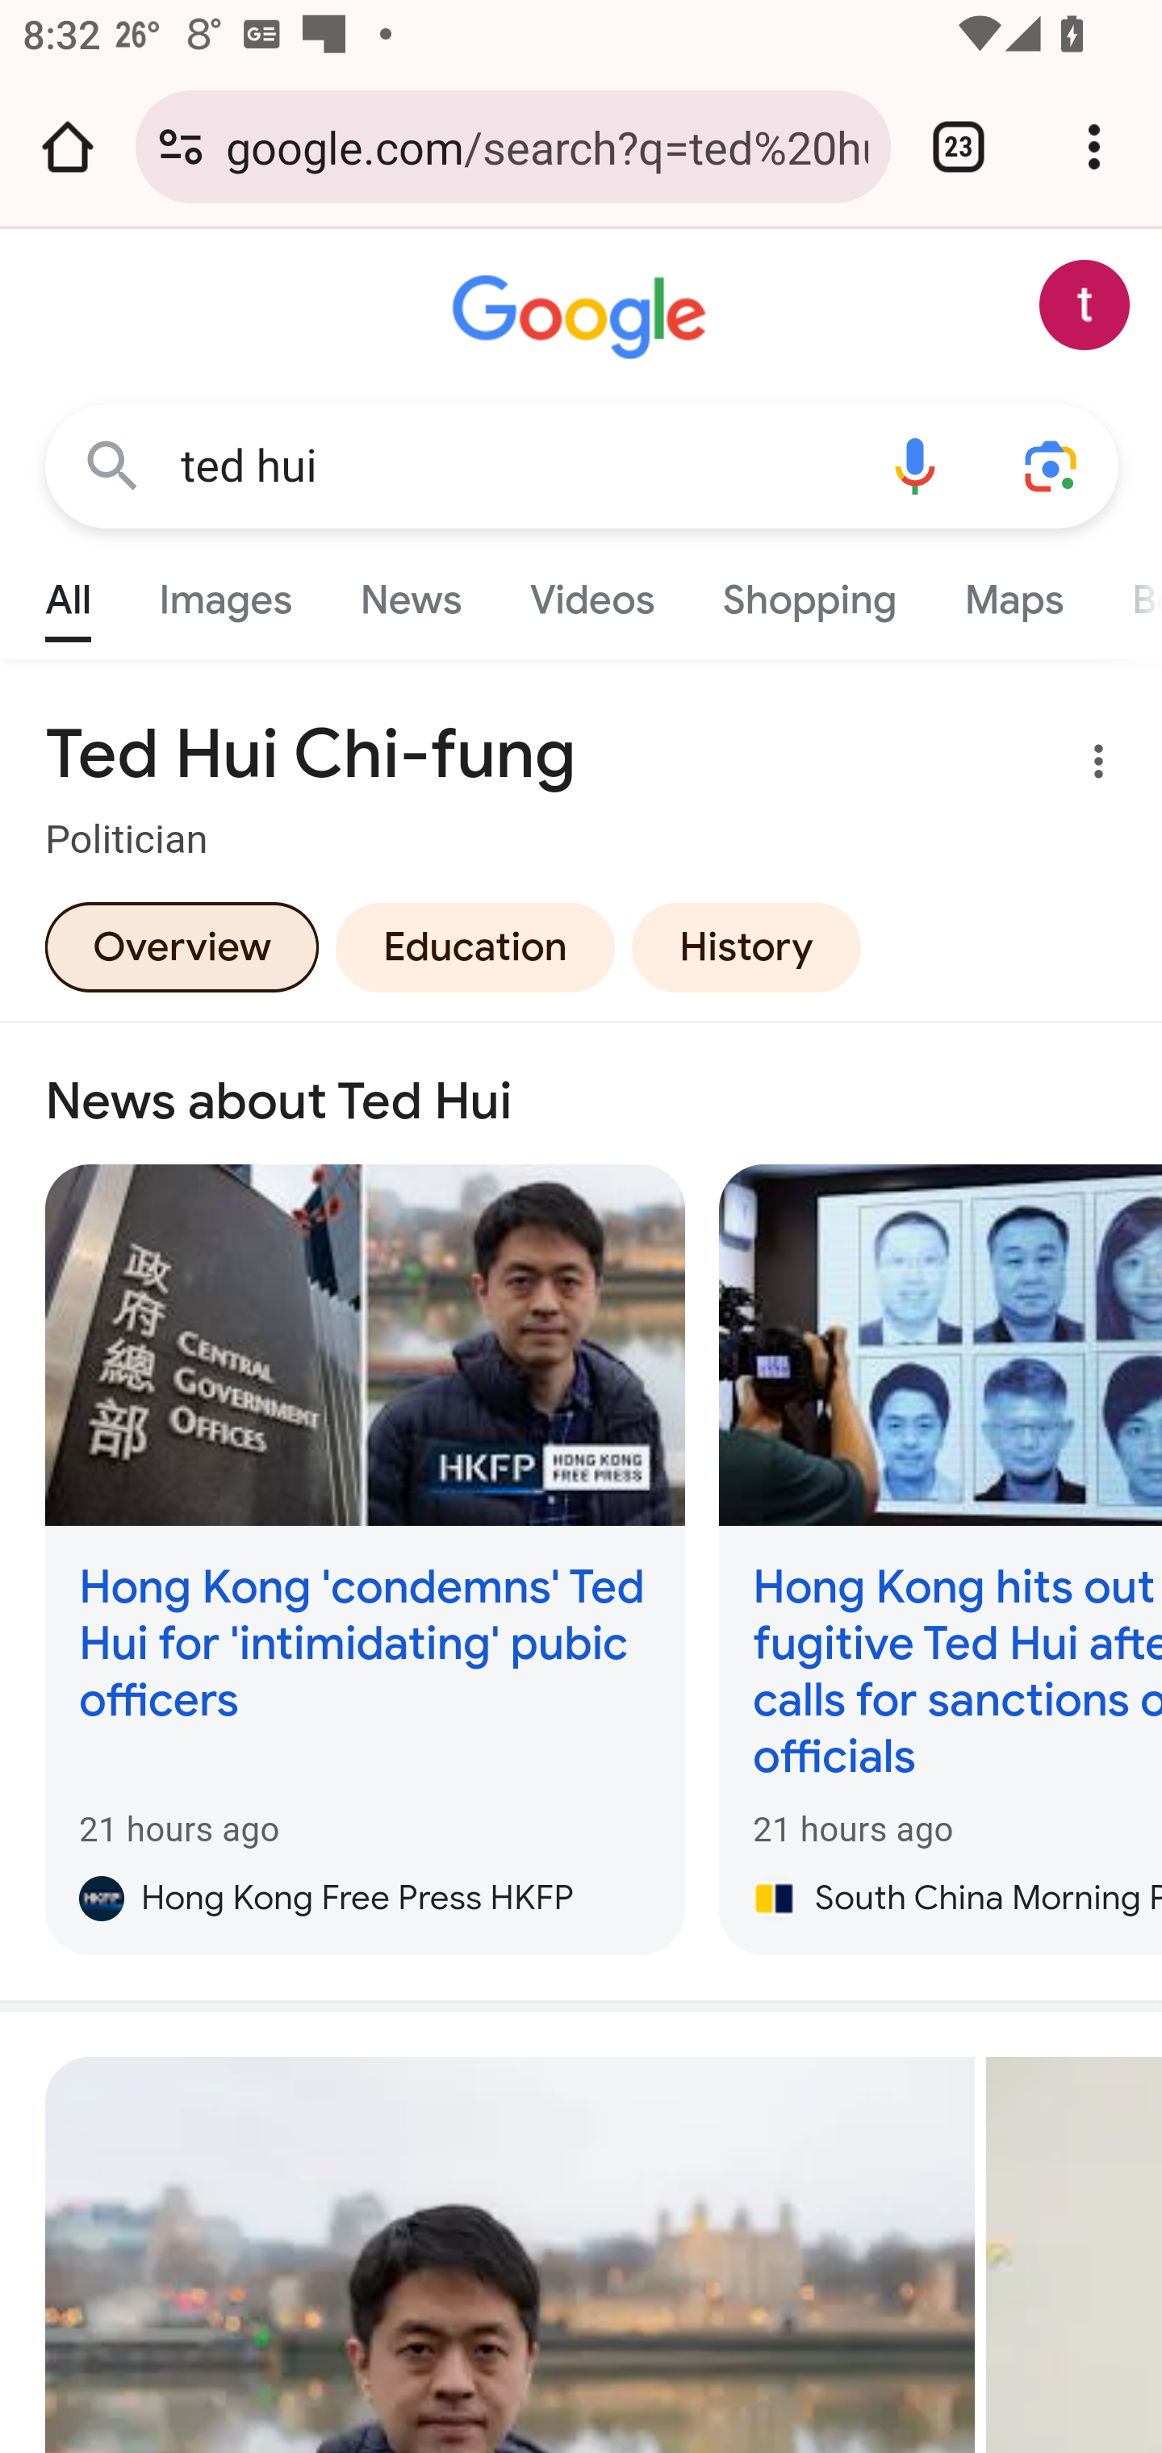 Image resolution: width=1162 pixels, height=2453 pixels. What do you see at coordinates (181, 947) in the screenshot?
I see `Overview` at bounding box center [181, 947].